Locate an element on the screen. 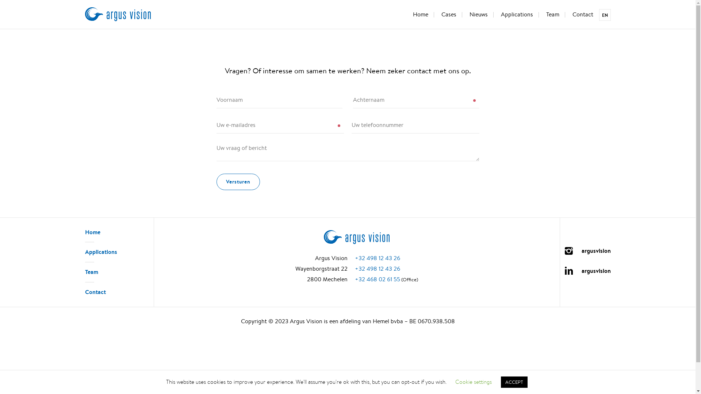 The width and height of the screenshot is (701, 394). ACCEPT is located at coordinates (514, 382).